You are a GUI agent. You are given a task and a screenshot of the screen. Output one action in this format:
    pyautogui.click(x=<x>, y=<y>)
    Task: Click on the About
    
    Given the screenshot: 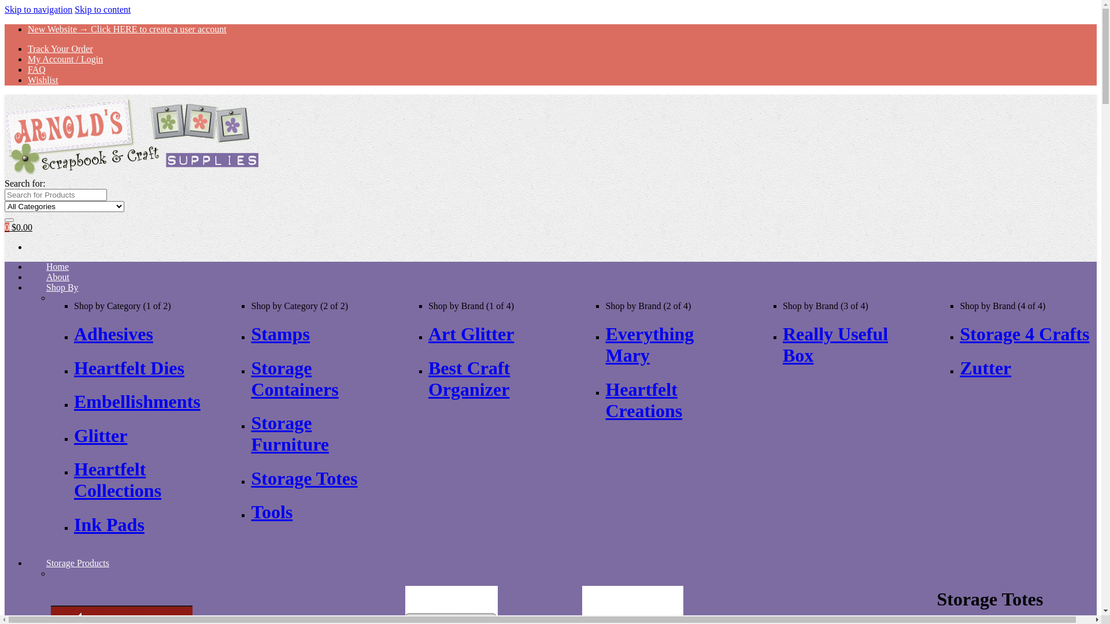 What is the action you would take?
    pyautogui.click(x=58, y=277)
    